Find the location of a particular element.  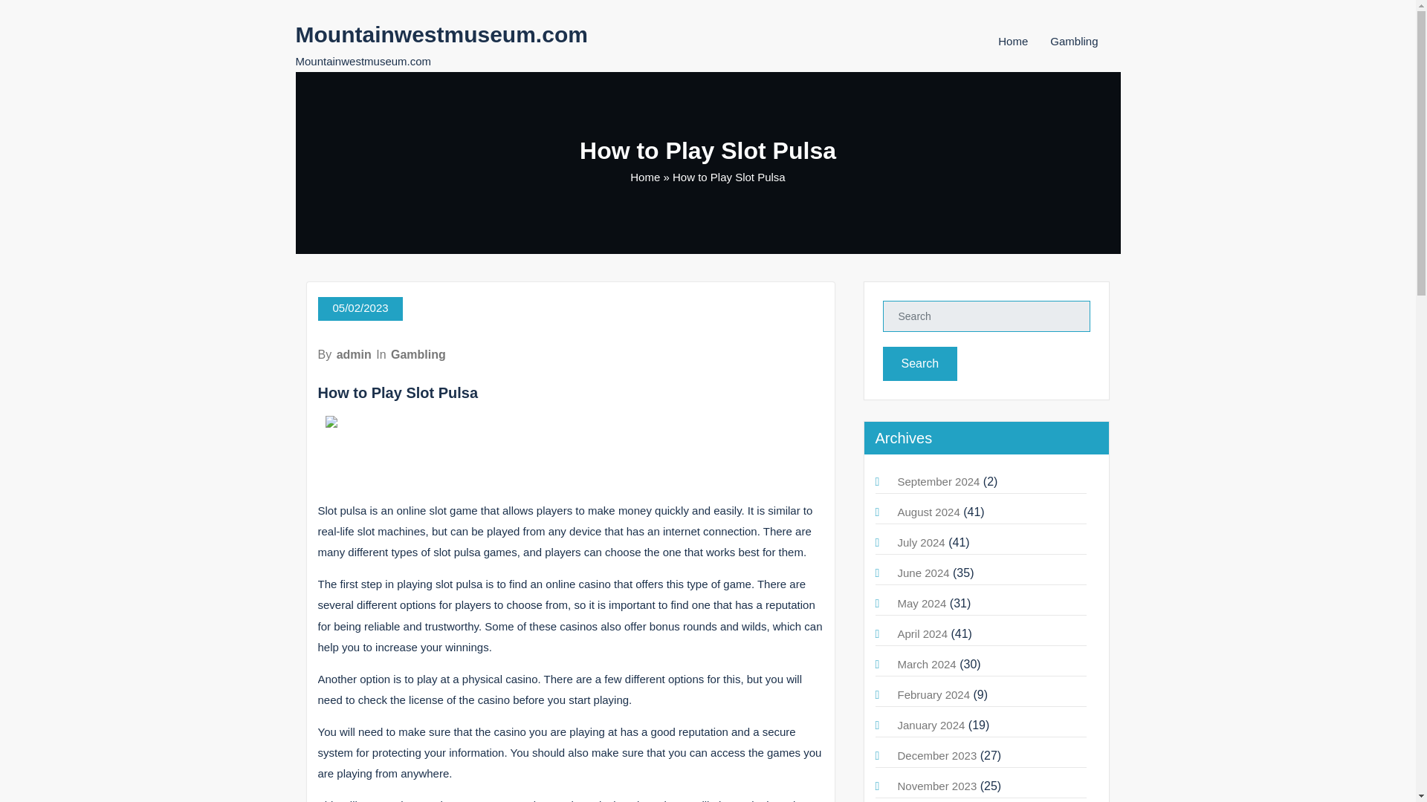

Gambling is located at coordinates (1073, 41).